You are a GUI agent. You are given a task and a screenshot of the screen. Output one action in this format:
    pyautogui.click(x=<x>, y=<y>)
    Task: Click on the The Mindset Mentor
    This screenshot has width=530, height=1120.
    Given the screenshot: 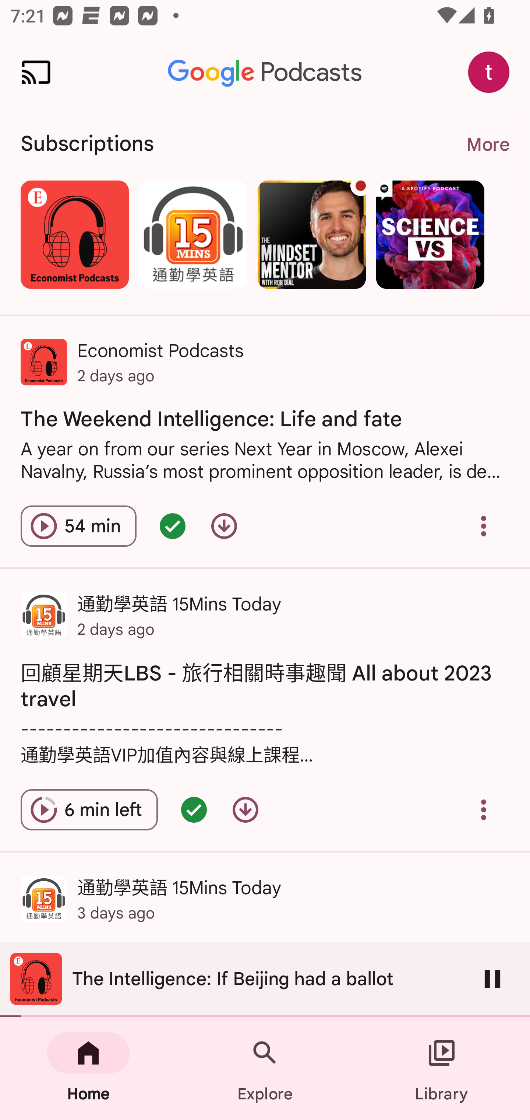 What is the action you would take?
    pyautogui.click(x=311, y=234)
    